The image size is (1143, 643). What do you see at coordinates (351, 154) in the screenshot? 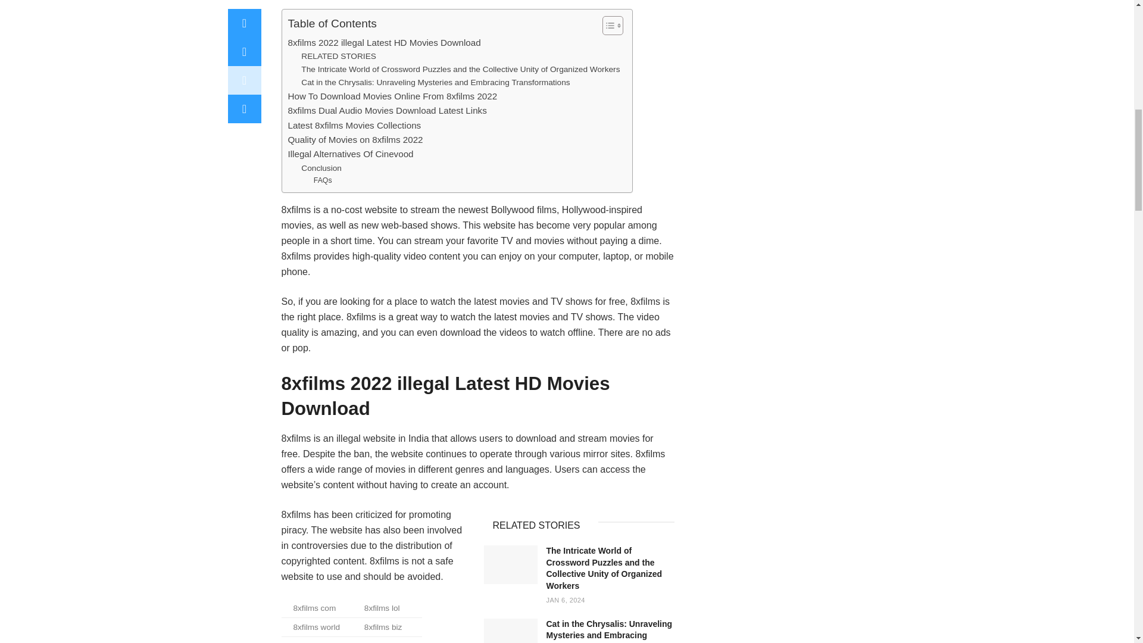
I see `Illegal Alternatives Of Cinevood` at bounding box center [351, 154].